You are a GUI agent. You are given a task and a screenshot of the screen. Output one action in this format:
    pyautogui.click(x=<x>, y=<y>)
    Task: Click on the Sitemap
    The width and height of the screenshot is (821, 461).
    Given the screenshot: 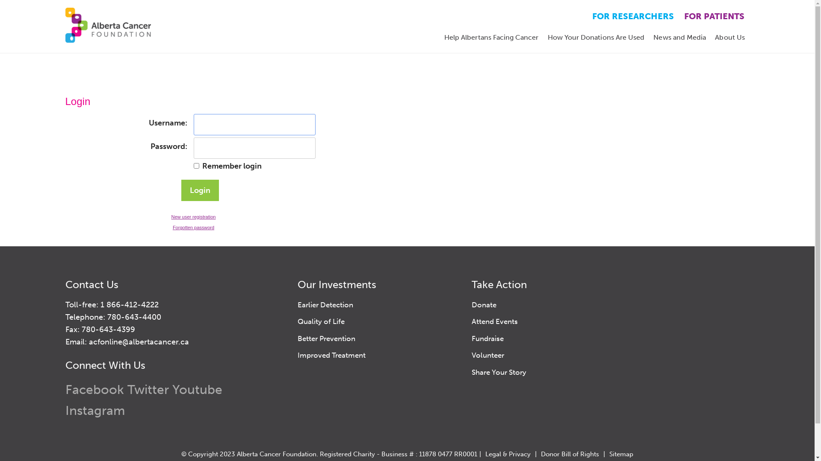 What is the action you would take?
    pyautogui.click(x=621, y=454)
    